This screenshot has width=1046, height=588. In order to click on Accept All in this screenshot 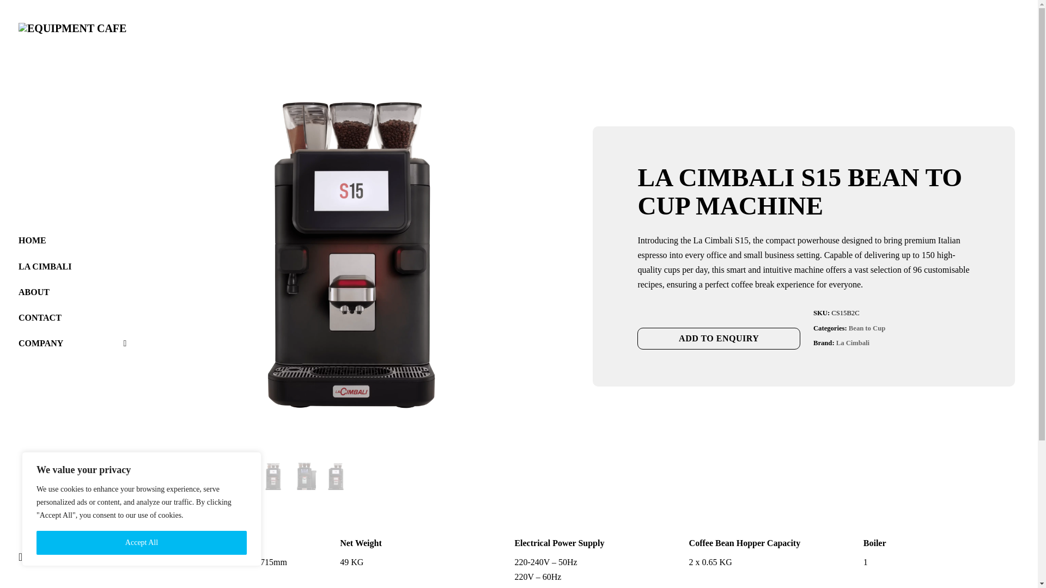, I will do `click(142, 543)`.